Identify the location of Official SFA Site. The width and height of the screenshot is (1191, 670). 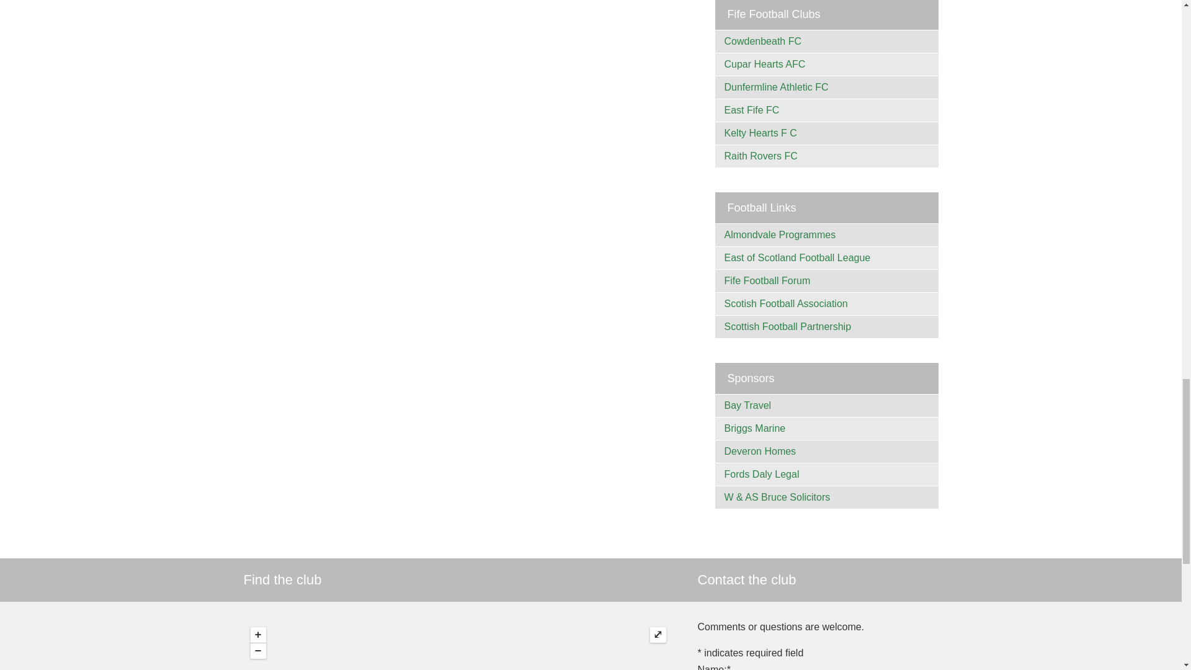
(786, 303).